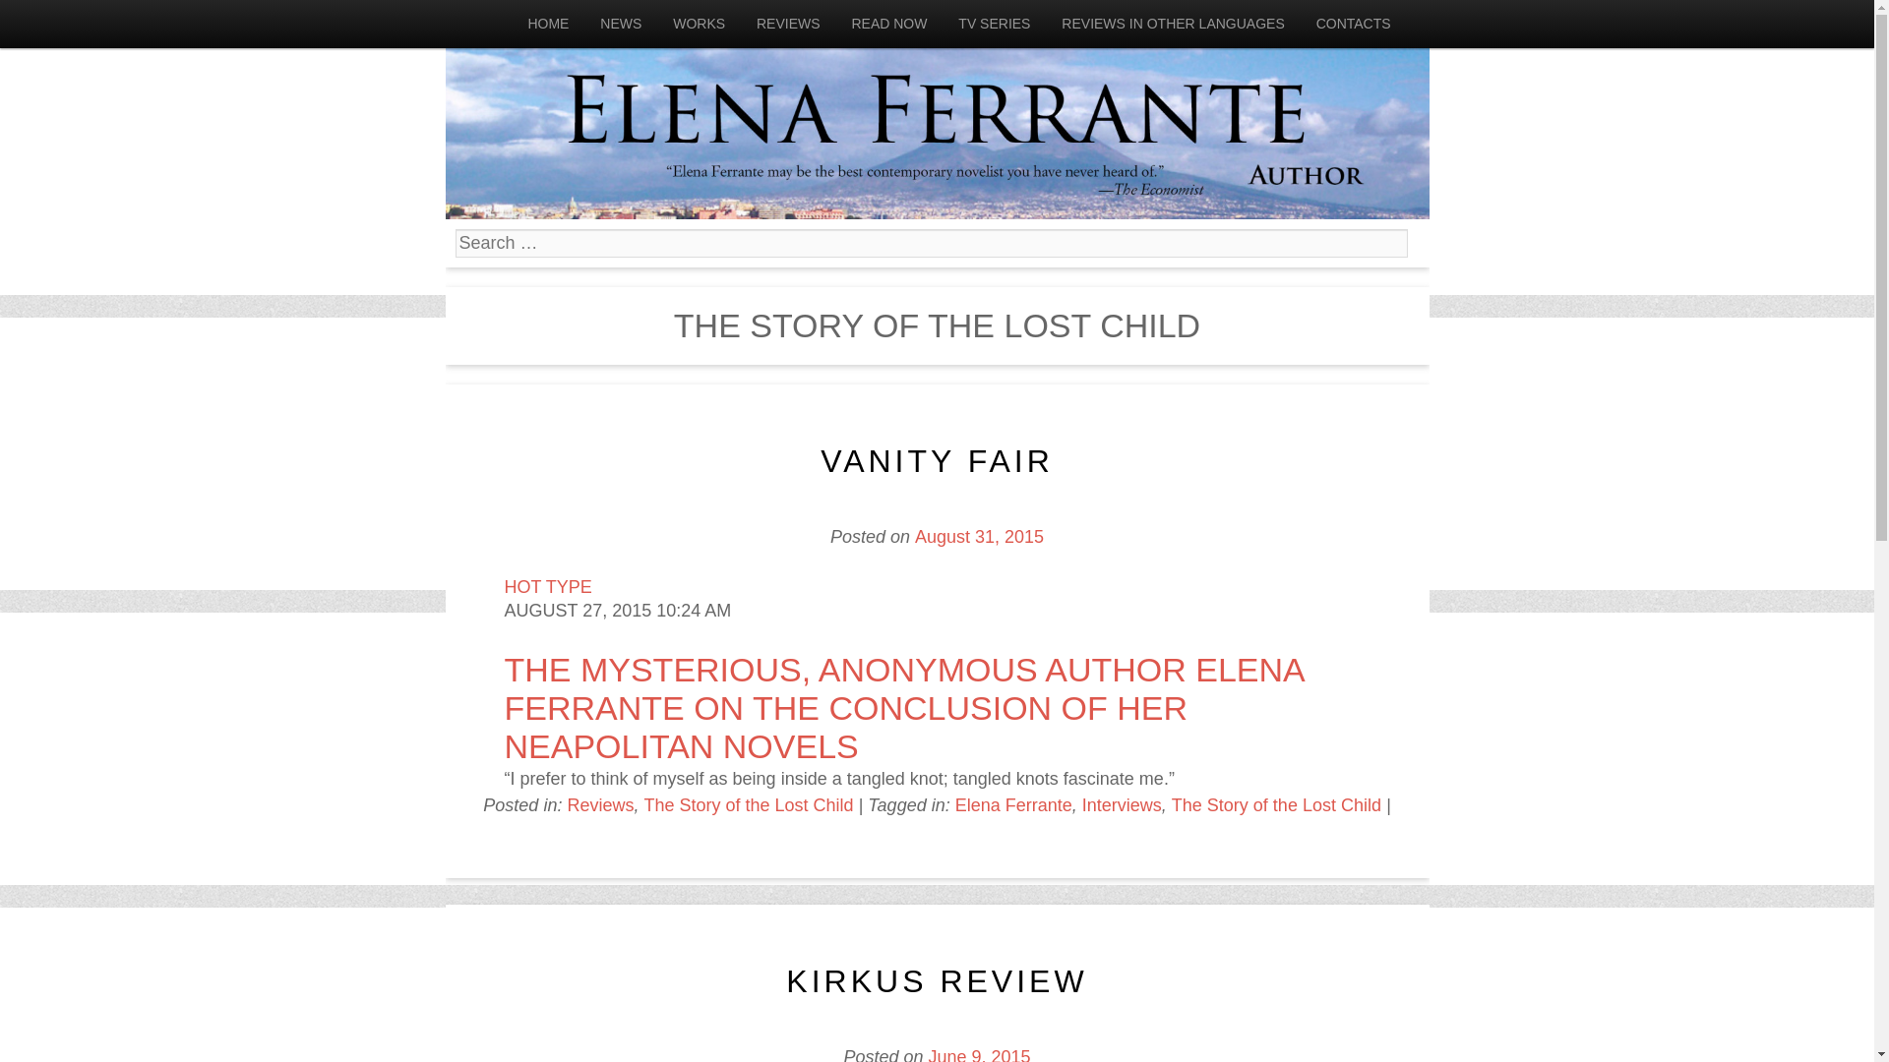  I want to click on 9:12 am, so click(979, 537).